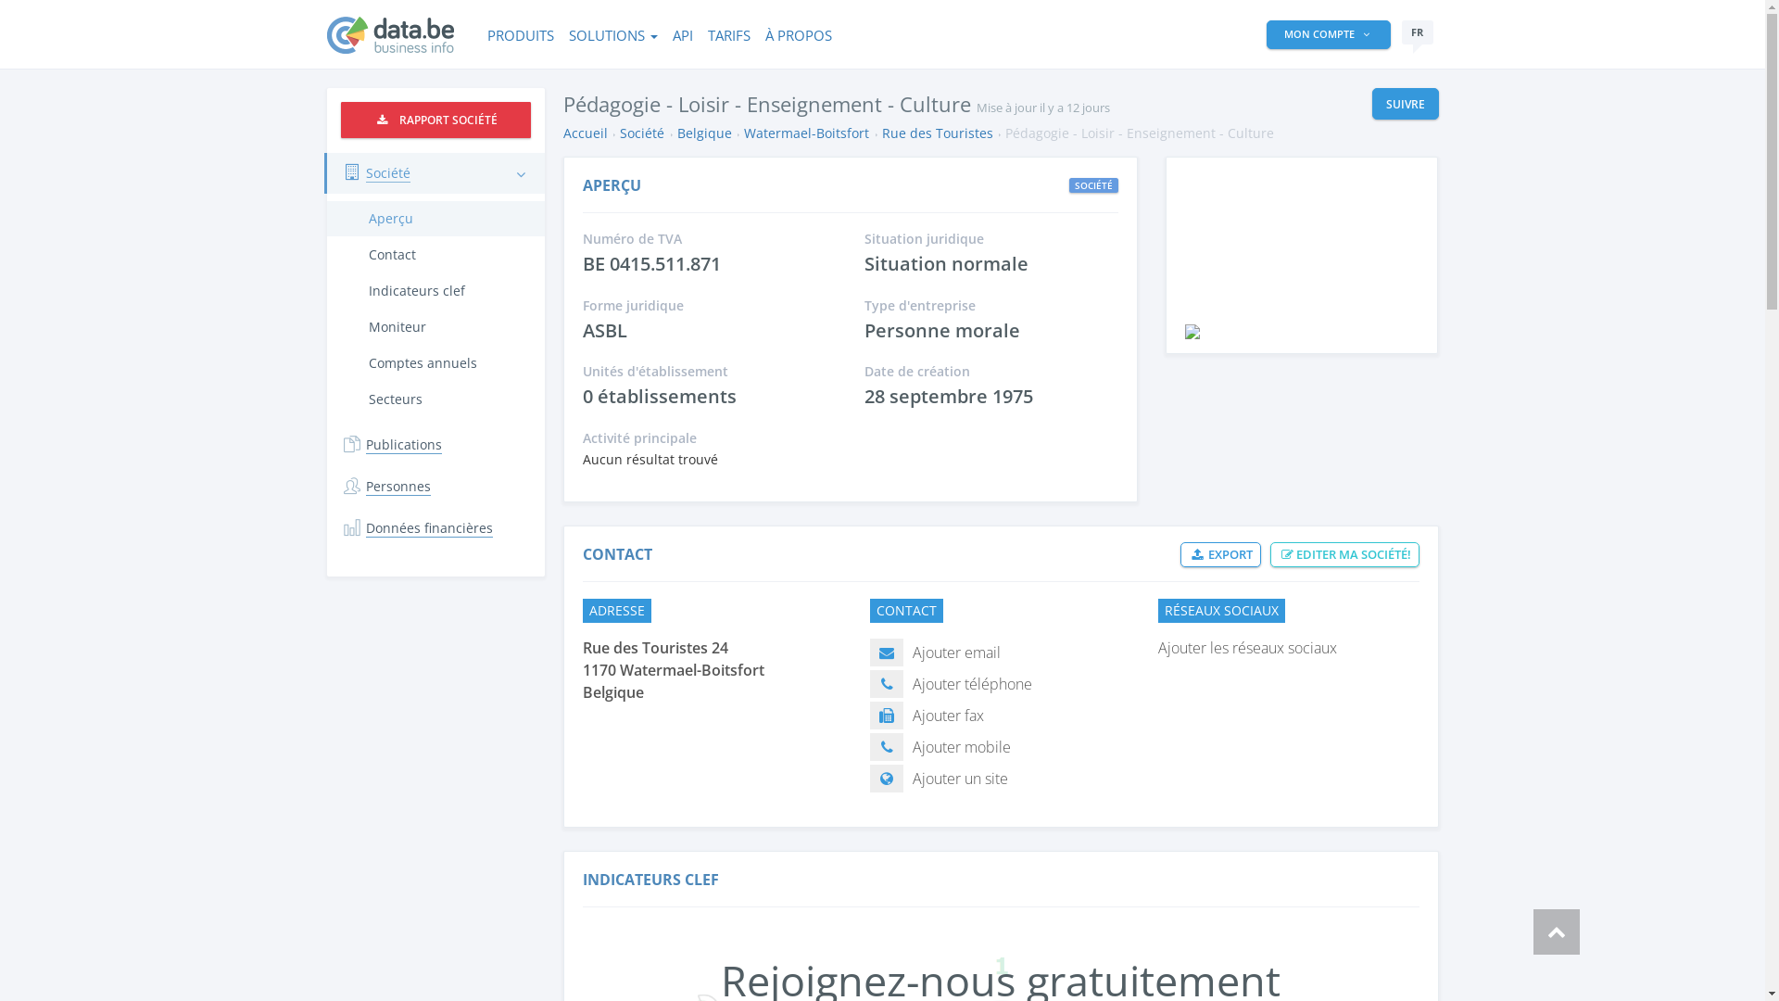 Image resolution: width=1779 pixels, height=1001 pixels. What do you see at coordinates (938, 133) in the screenshot?
I see `Rue des Touristes` at bounding box center [938, 133].